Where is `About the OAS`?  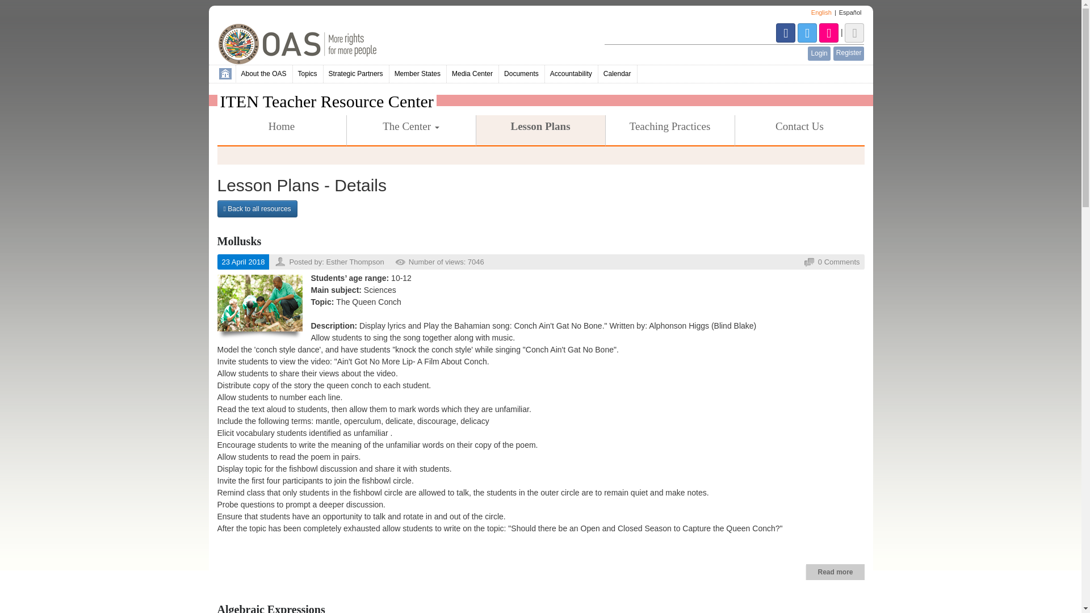
About the OAS is located at coordinates (265, 74).